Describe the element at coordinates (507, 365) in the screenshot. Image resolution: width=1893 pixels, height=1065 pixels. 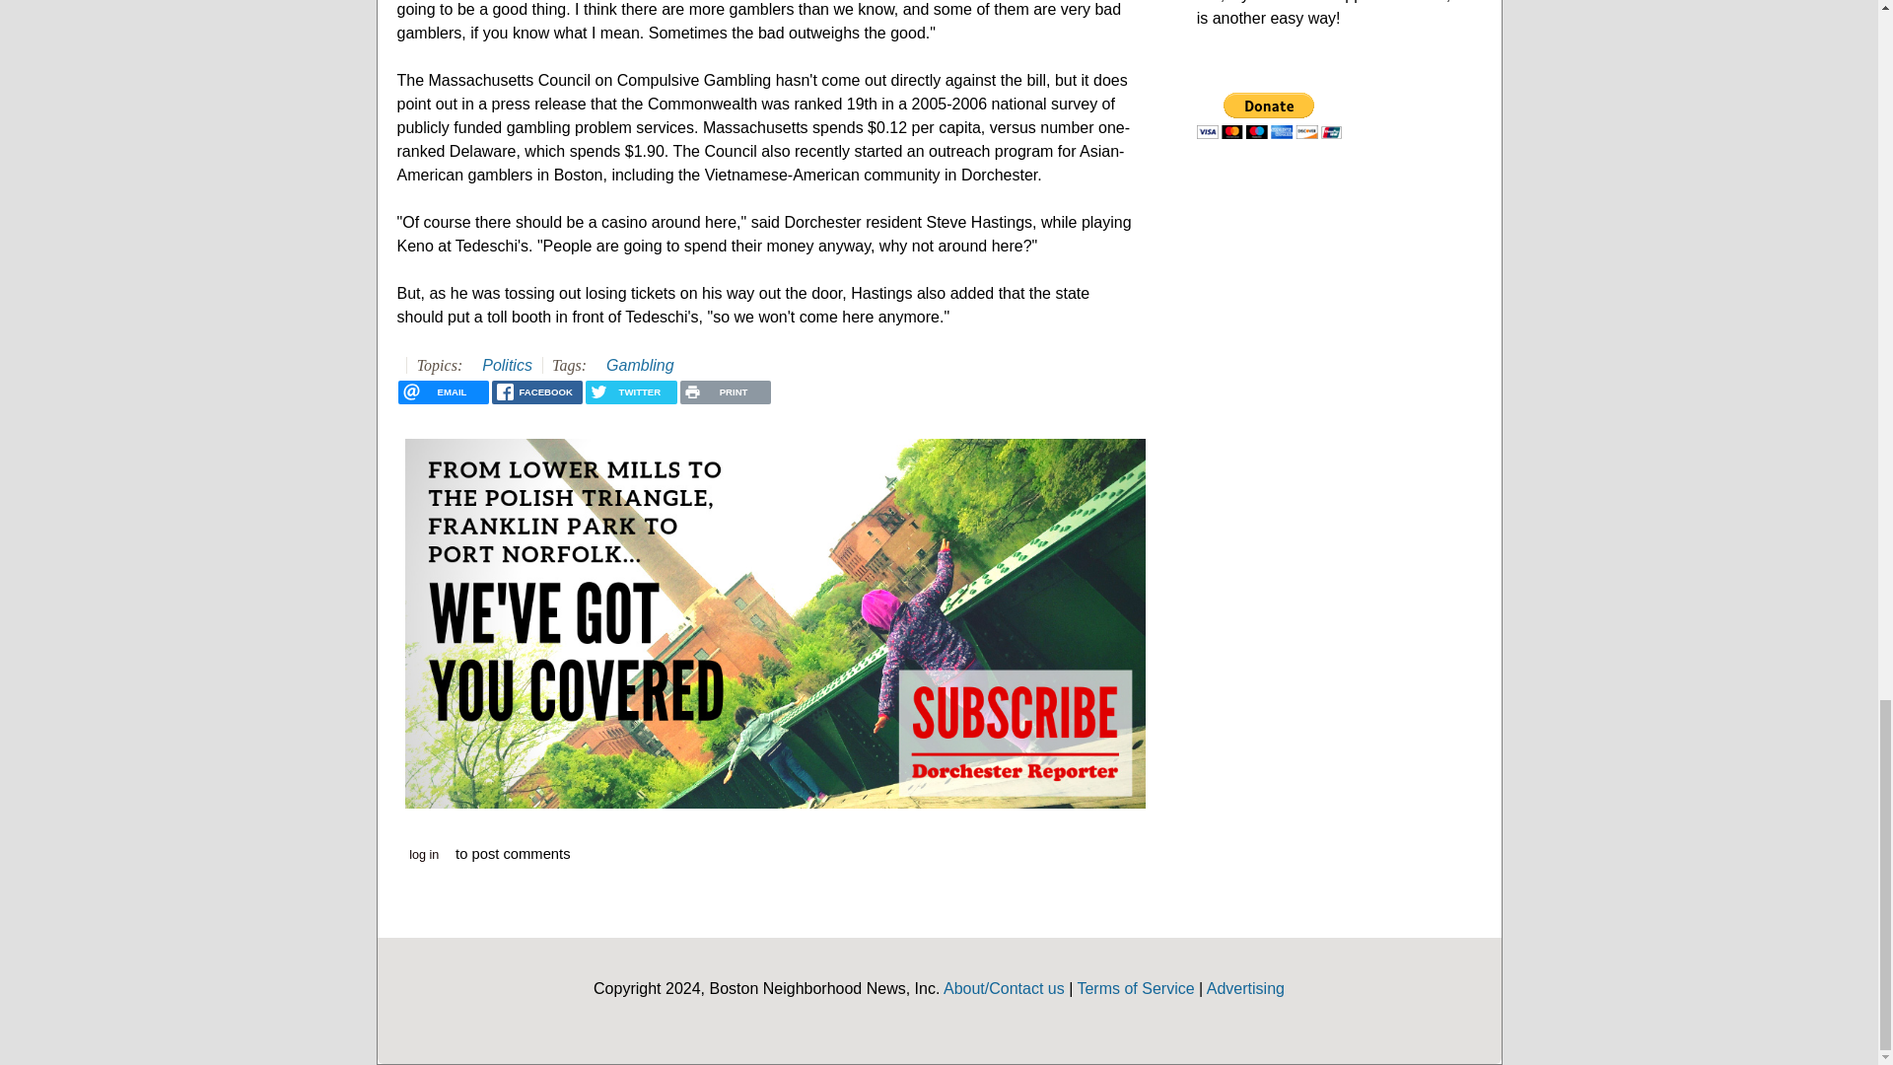
I see `Politics` at that location.